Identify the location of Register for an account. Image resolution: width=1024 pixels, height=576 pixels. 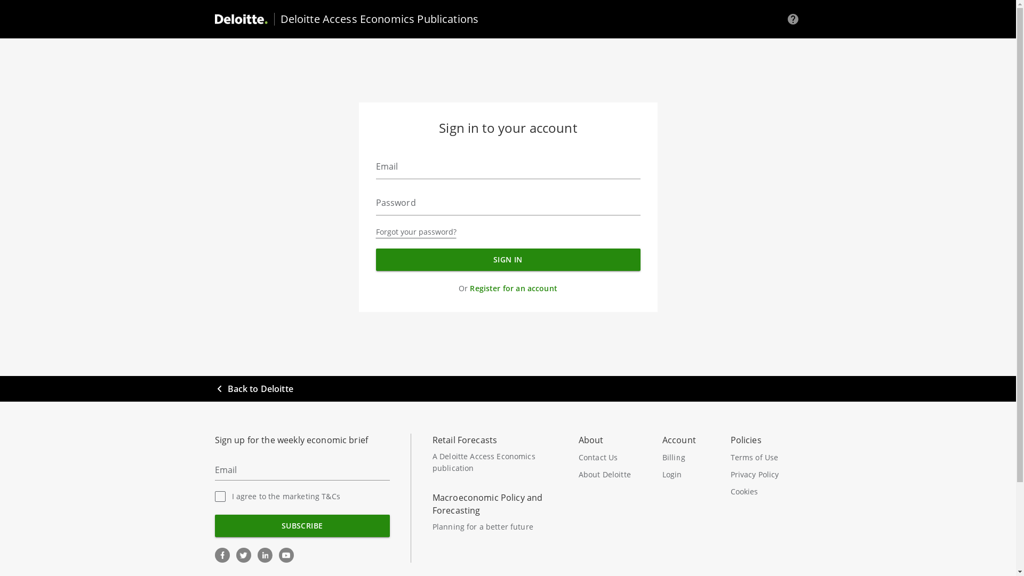
(513, 289).